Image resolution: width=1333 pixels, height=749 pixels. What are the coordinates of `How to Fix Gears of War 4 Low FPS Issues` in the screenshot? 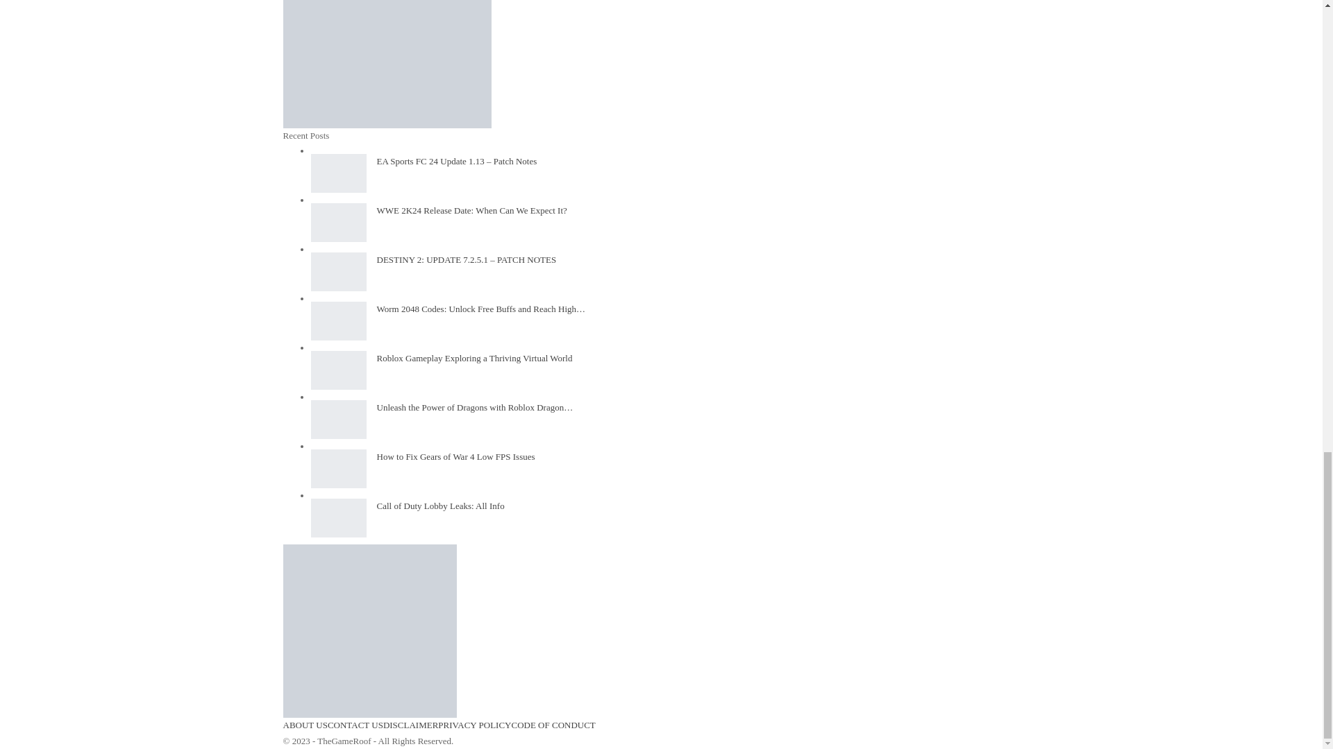 It's located at (339, 469).